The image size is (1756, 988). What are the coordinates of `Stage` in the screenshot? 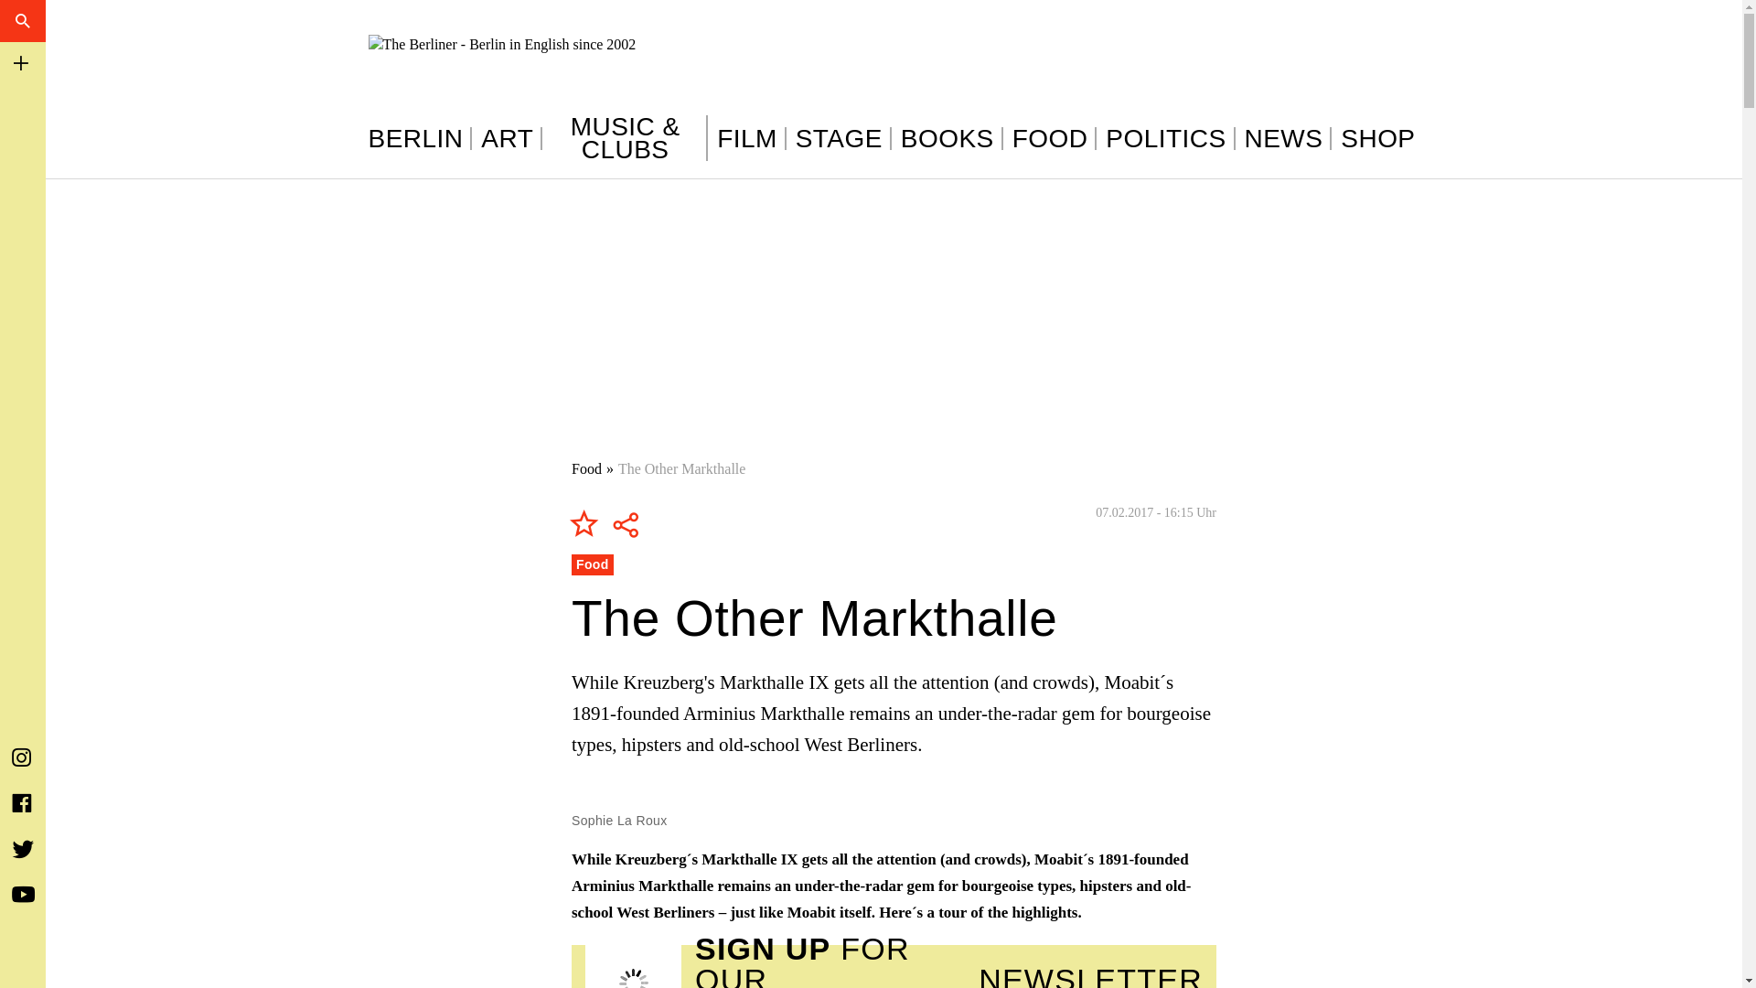 It's located at (843, 139).